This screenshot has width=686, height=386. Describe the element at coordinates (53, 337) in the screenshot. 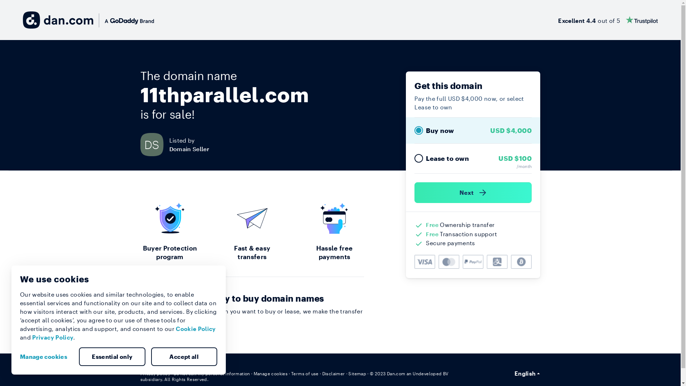

I see `Privacy Policy` at that location.